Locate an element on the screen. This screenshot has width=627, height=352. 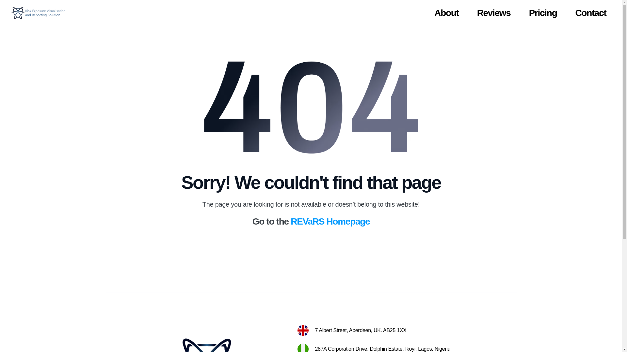
REVaRS Homepage is located at coordinates (330, 222).